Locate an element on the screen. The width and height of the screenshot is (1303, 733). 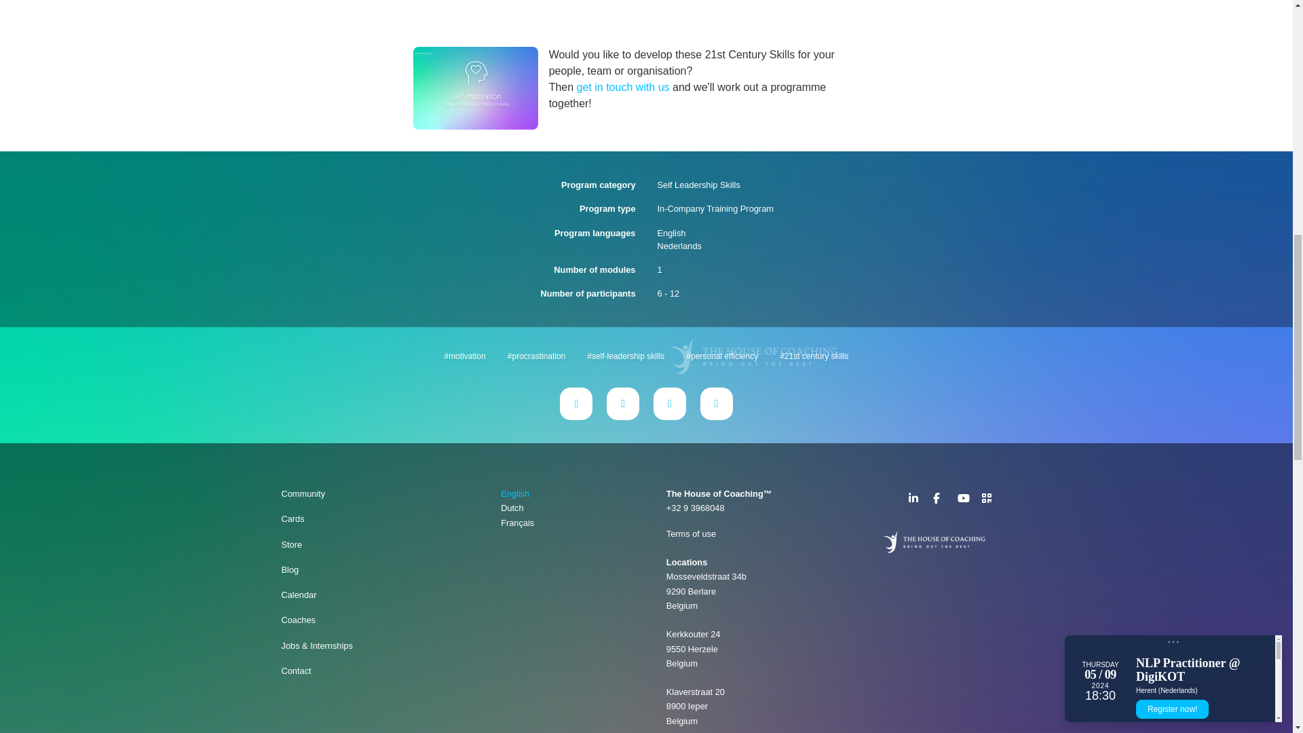
Self Leadership Skills is located at coordinates (698, 185).